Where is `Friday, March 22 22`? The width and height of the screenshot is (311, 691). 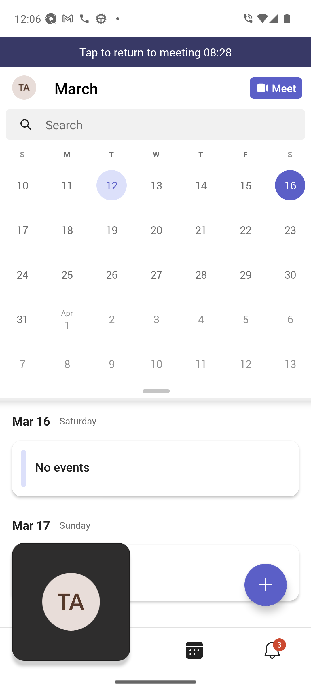 Friday, March 22 22 is located at coordinates (245, 230).